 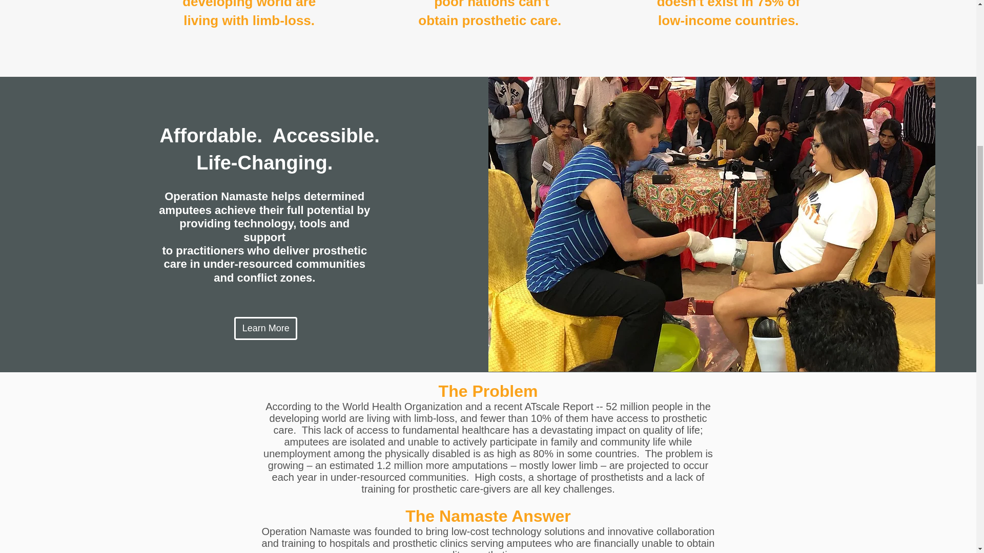 I want to click on Learn More, so click(x=265, y=328).